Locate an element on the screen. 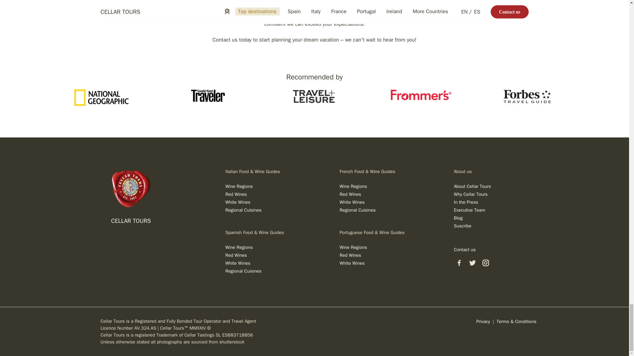 This screenshot has height=356, width=634. A Guide to Italian Regional Cuisine is located at coordinates (243, 210).